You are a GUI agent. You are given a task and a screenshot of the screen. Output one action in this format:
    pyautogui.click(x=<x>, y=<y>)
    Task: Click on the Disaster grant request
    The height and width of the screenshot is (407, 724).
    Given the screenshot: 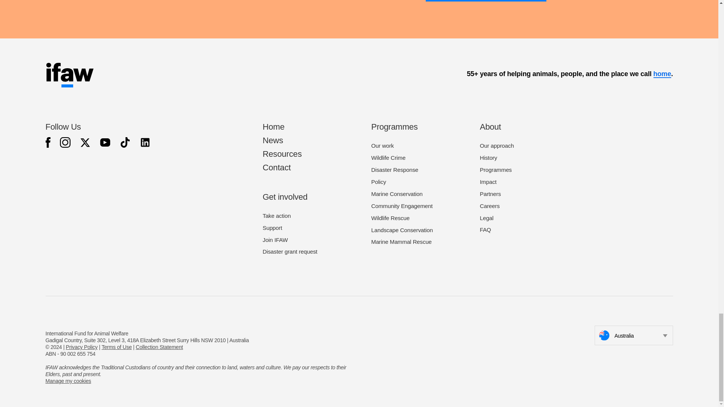 What is the action you would take?
    pyautogui.click(x=290, y=251)
    